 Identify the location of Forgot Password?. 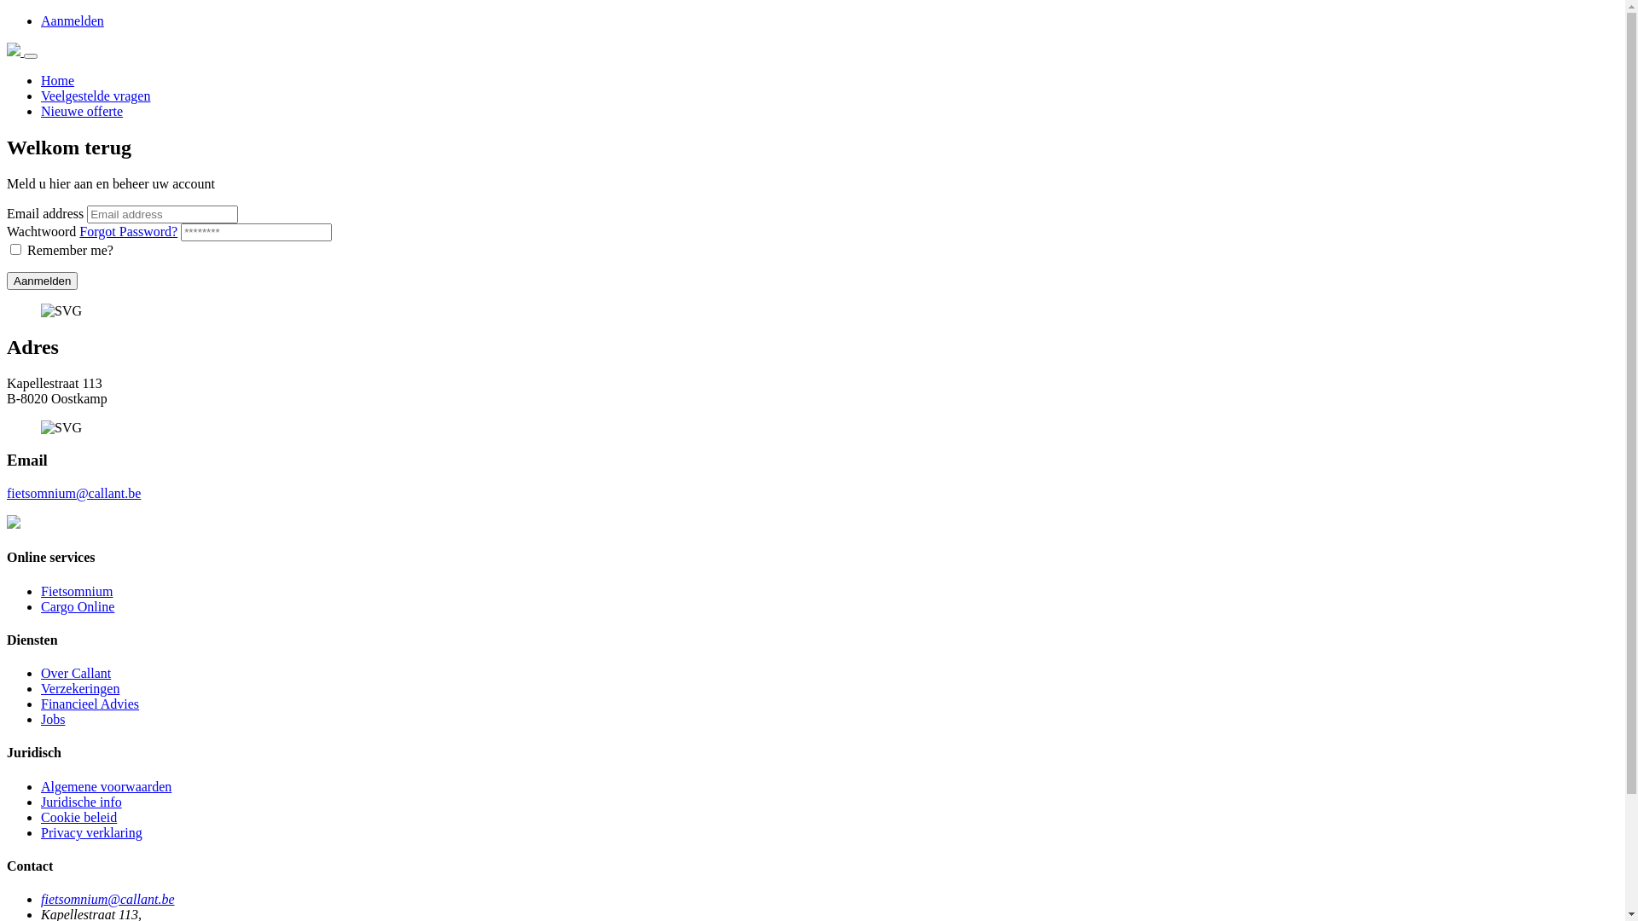
(128, 232).